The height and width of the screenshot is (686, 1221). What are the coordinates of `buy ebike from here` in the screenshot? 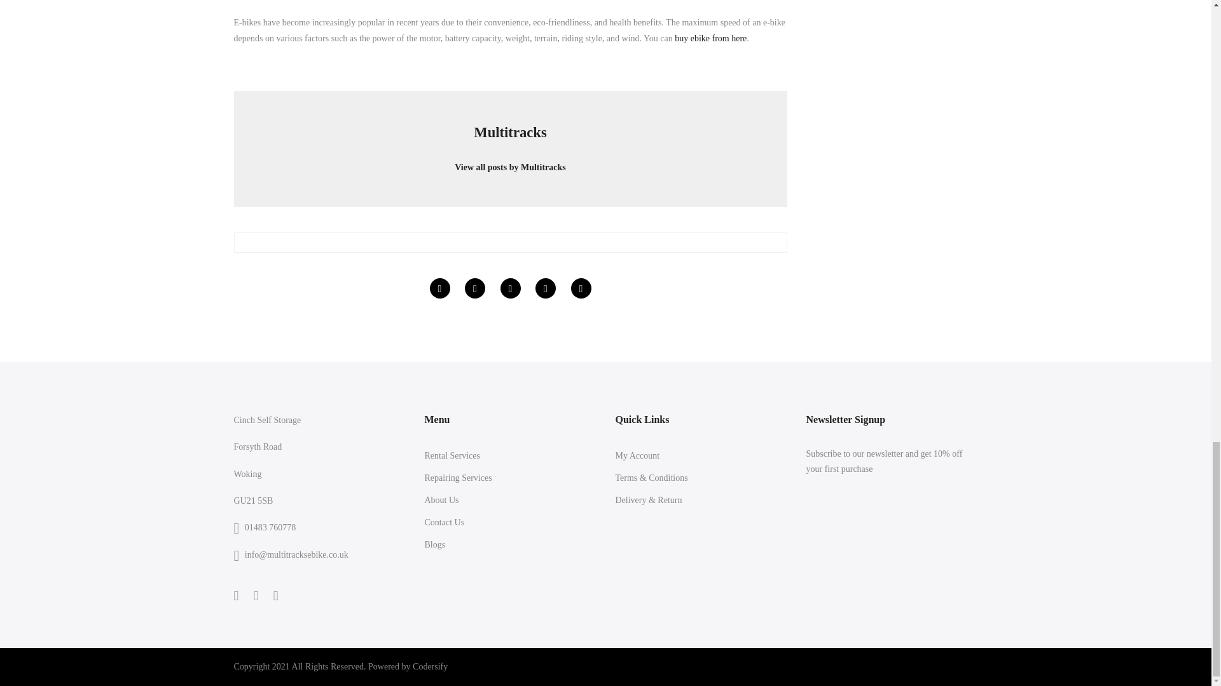 It's located at (710, 38).